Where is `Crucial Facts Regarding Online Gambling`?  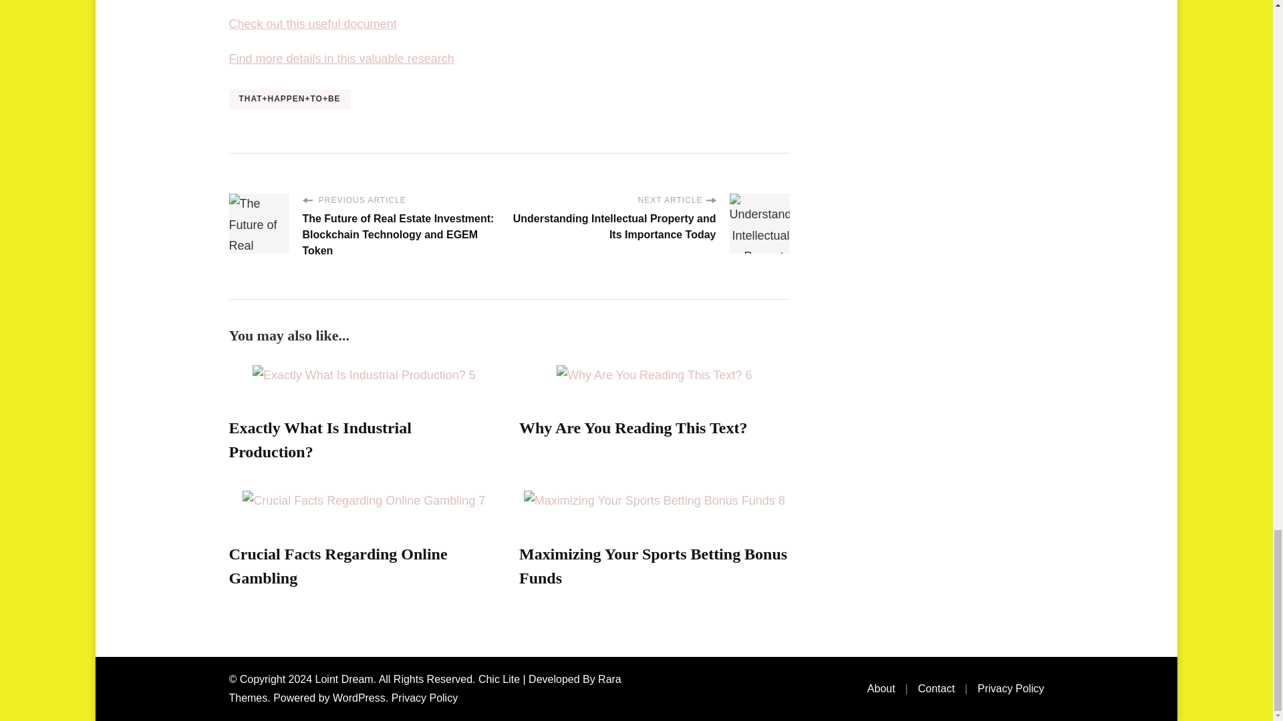 Crucial Facts Regarding Online Gambling is located at coordinates (337, 566).